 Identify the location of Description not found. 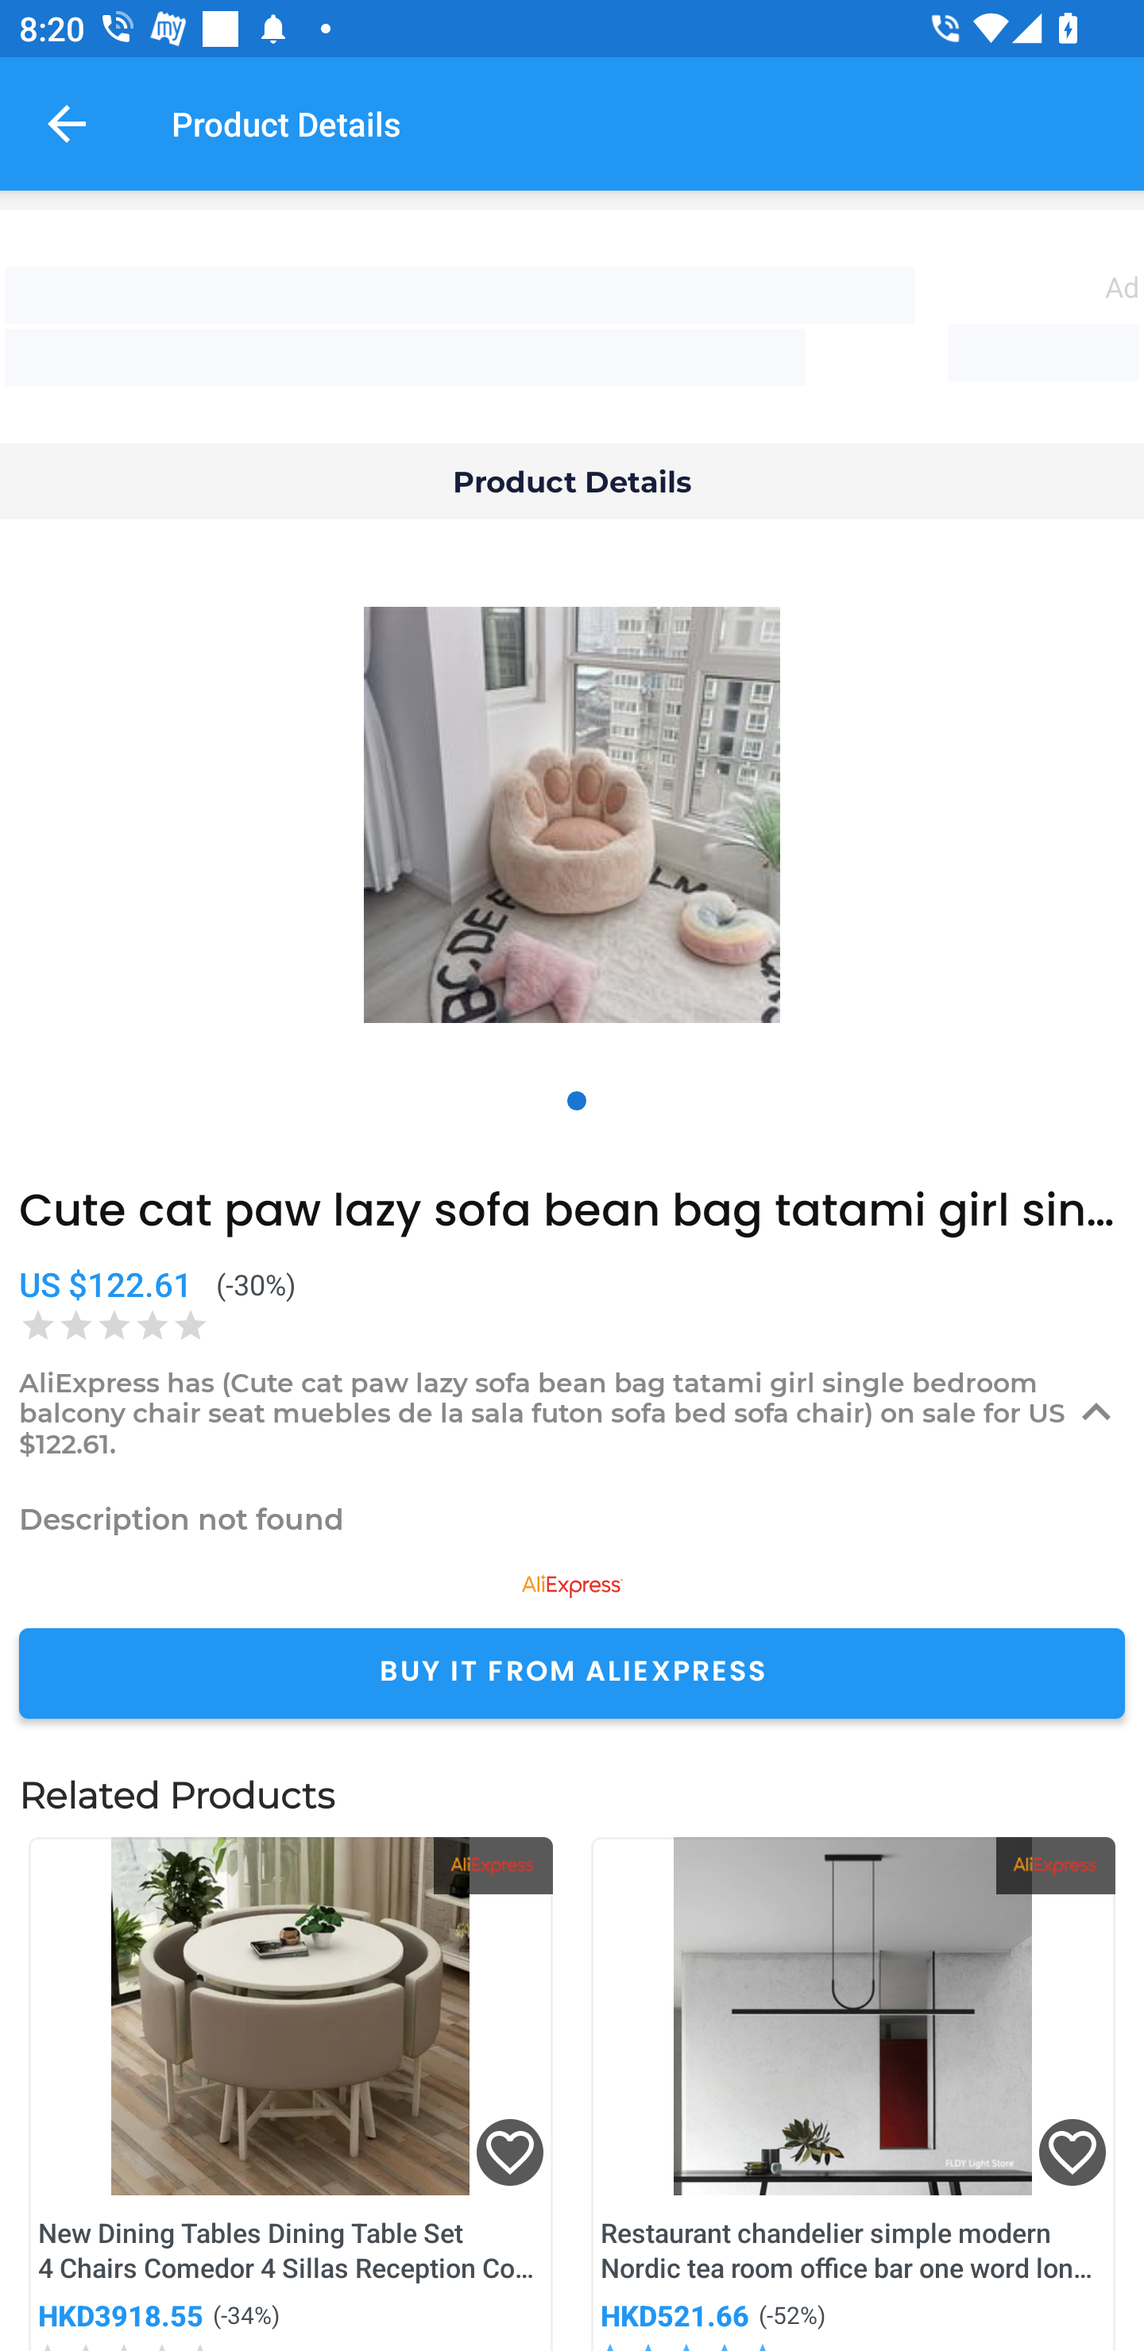
(572, 1519).